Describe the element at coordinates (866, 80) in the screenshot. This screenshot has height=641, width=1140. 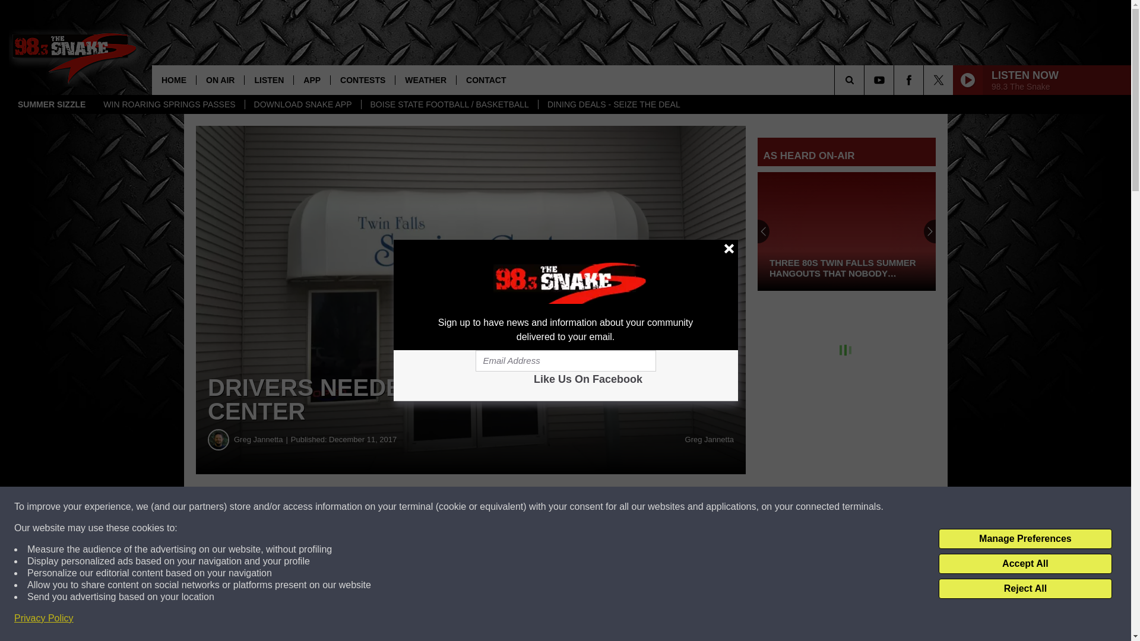
I see `SEARCH` at that location.